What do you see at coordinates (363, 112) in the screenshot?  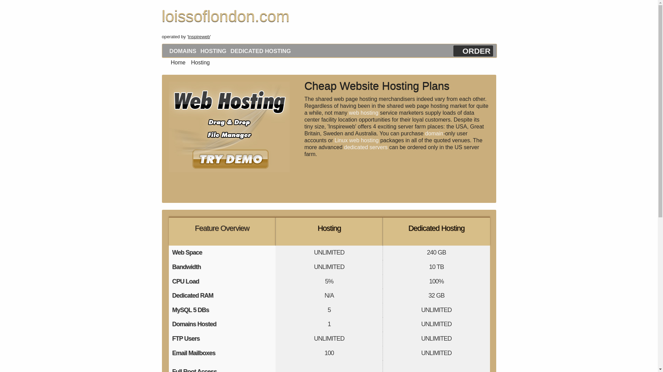 I see `web hosting` at bounding box center [363, 112].